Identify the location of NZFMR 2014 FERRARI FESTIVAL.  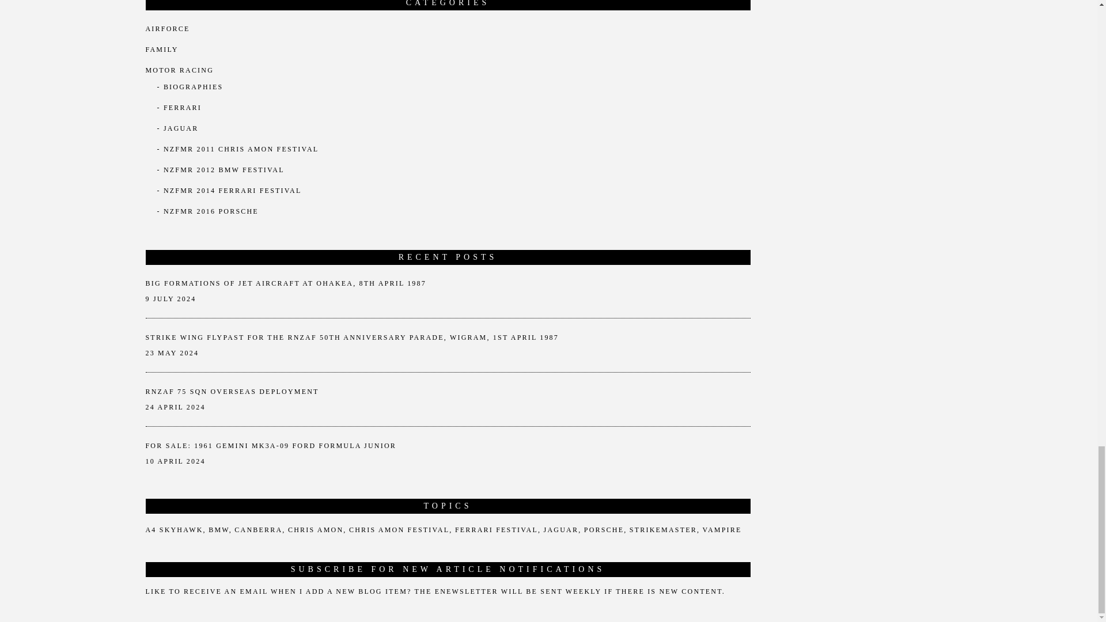
(233, 191).